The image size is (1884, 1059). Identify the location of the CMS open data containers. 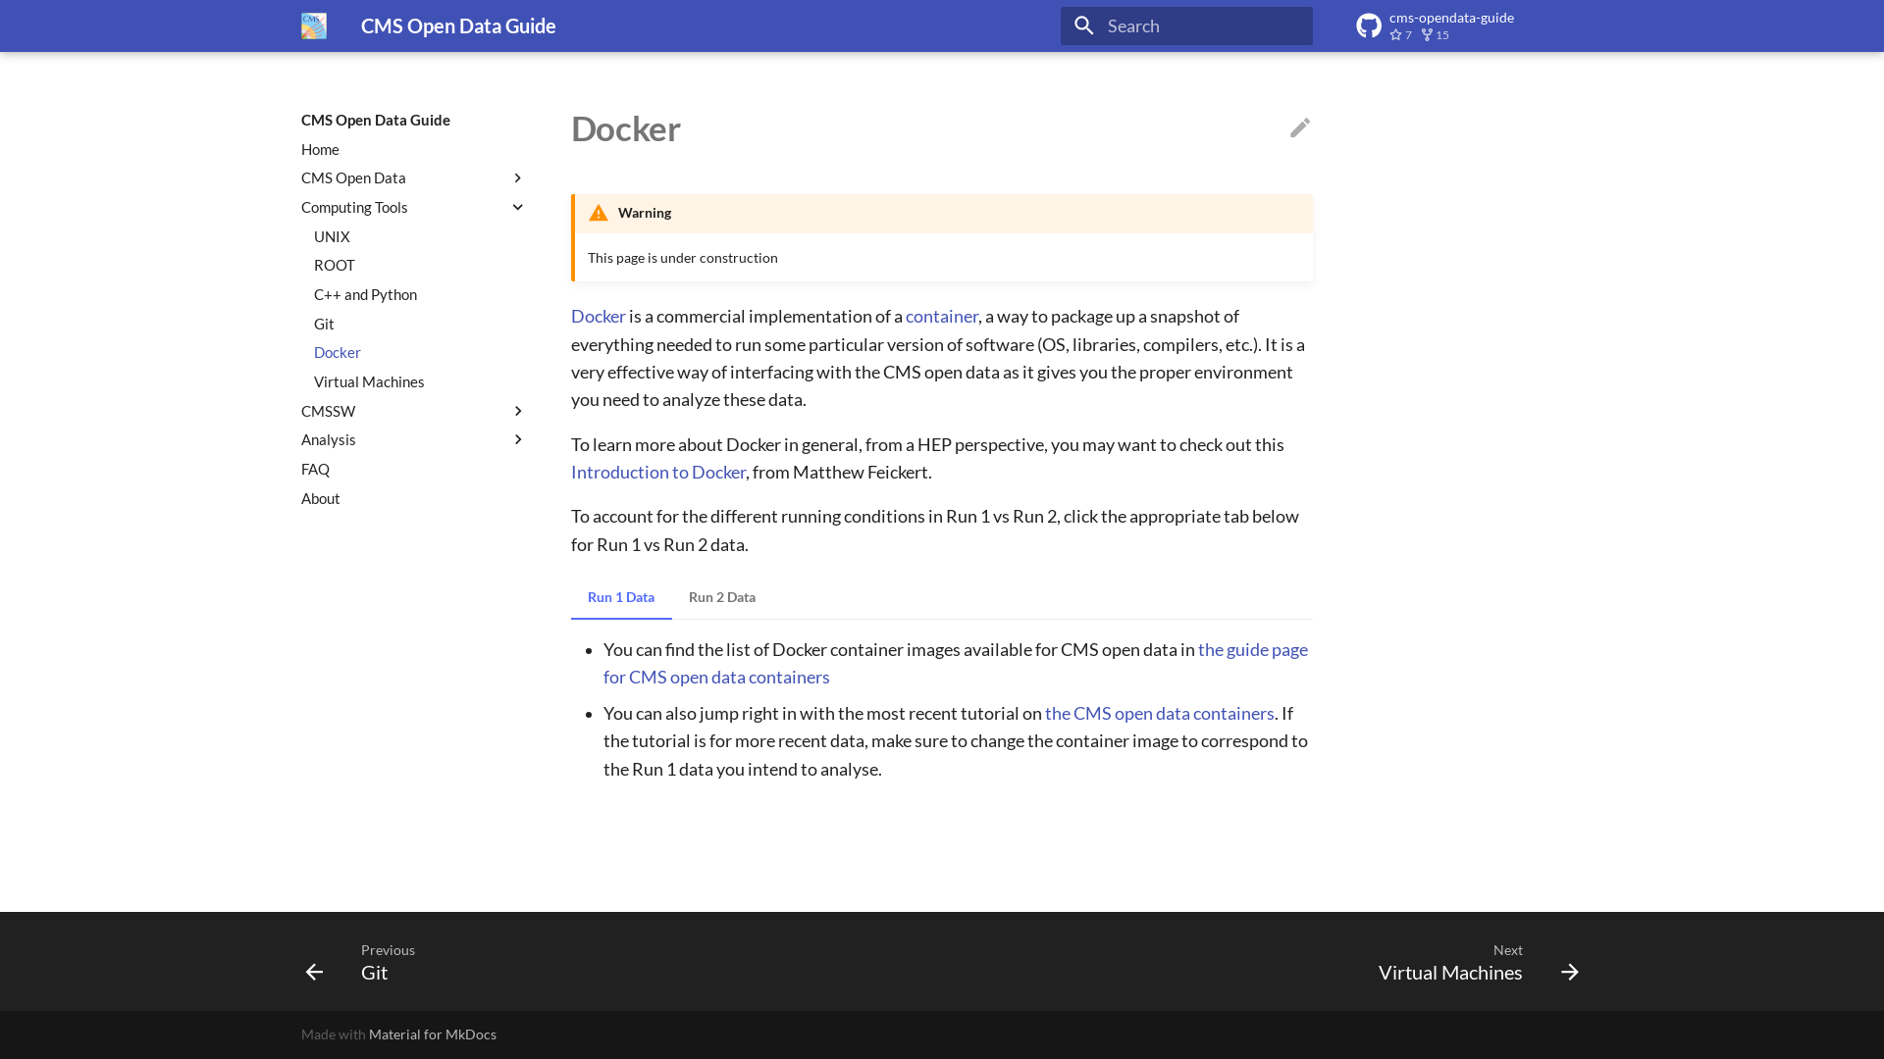
(1160, 714).